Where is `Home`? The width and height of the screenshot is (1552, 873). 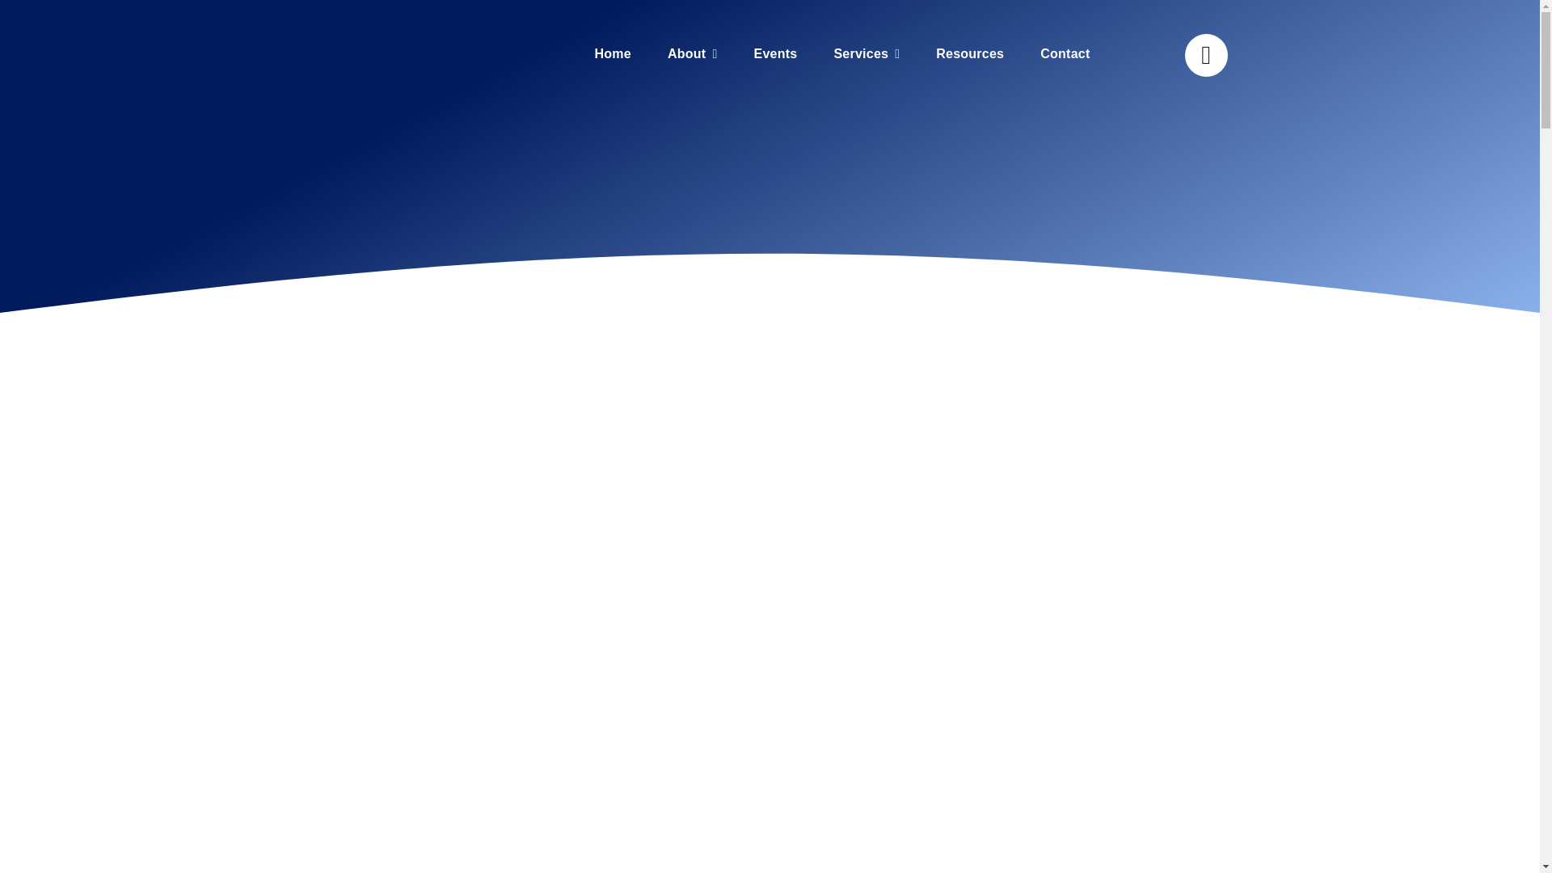 Home is located at coordinates (613, 54).